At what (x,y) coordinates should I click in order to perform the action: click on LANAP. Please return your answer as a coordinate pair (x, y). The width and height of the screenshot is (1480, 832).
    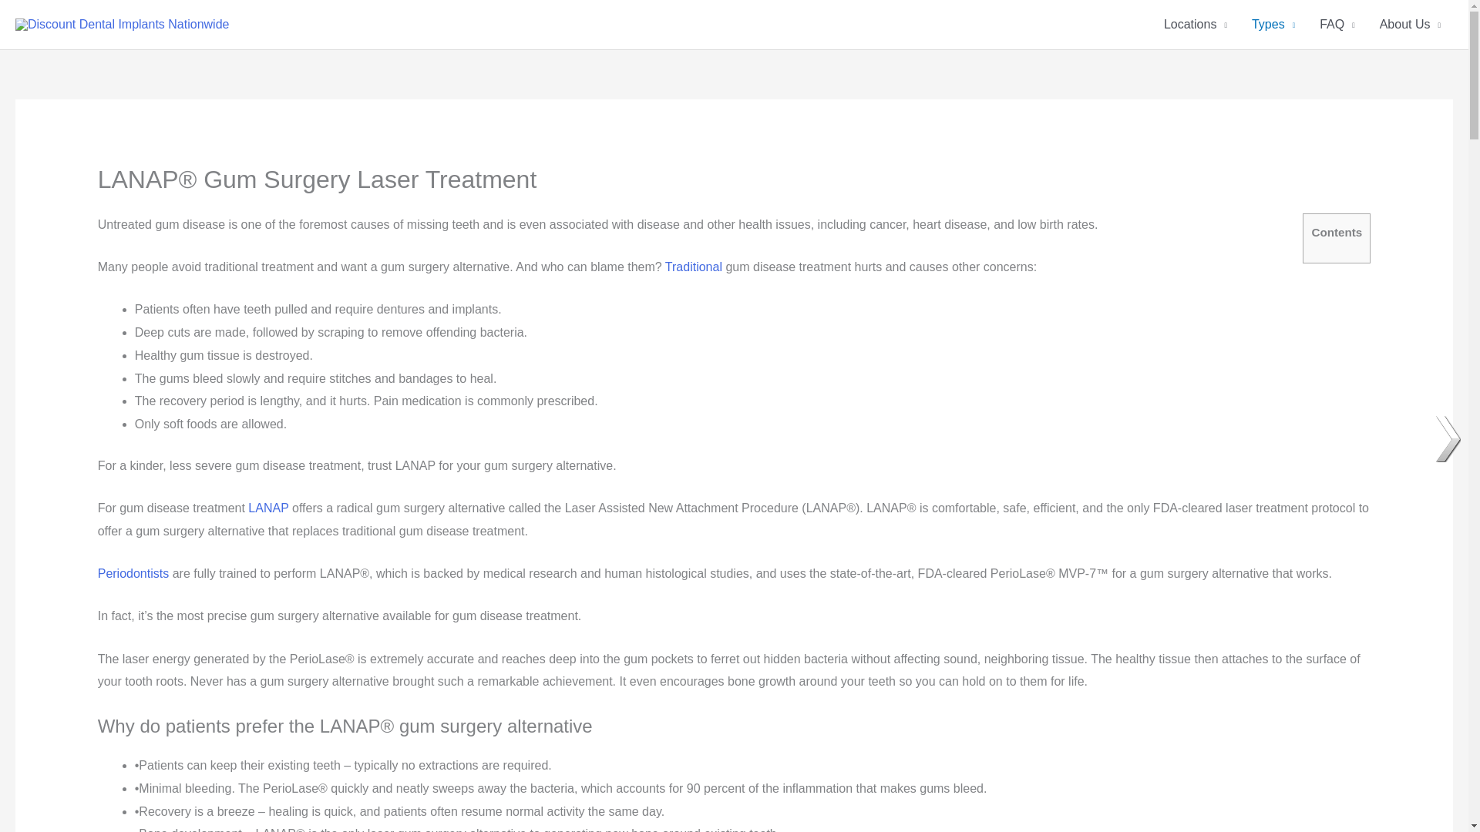
    Looking at the image, I should click on (268, 508).